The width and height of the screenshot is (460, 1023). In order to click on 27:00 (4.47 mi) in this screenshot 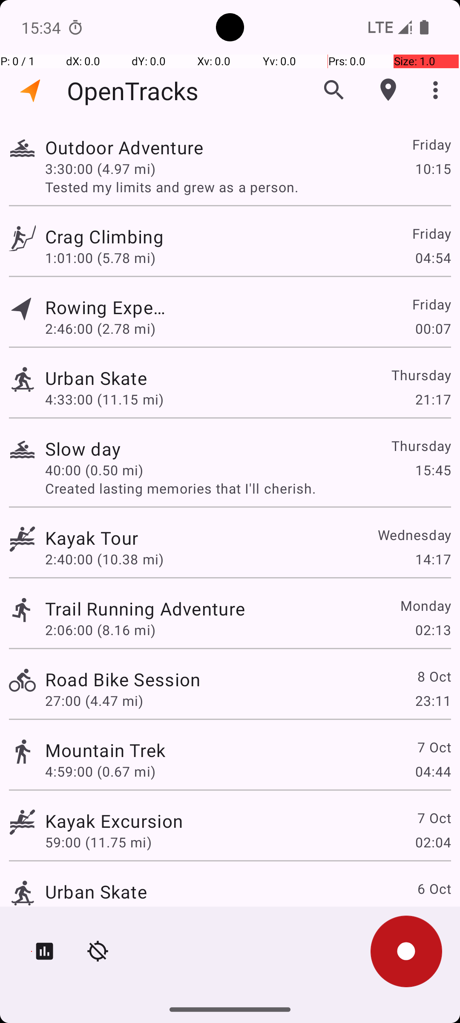, I will do `click(94, 701)`.